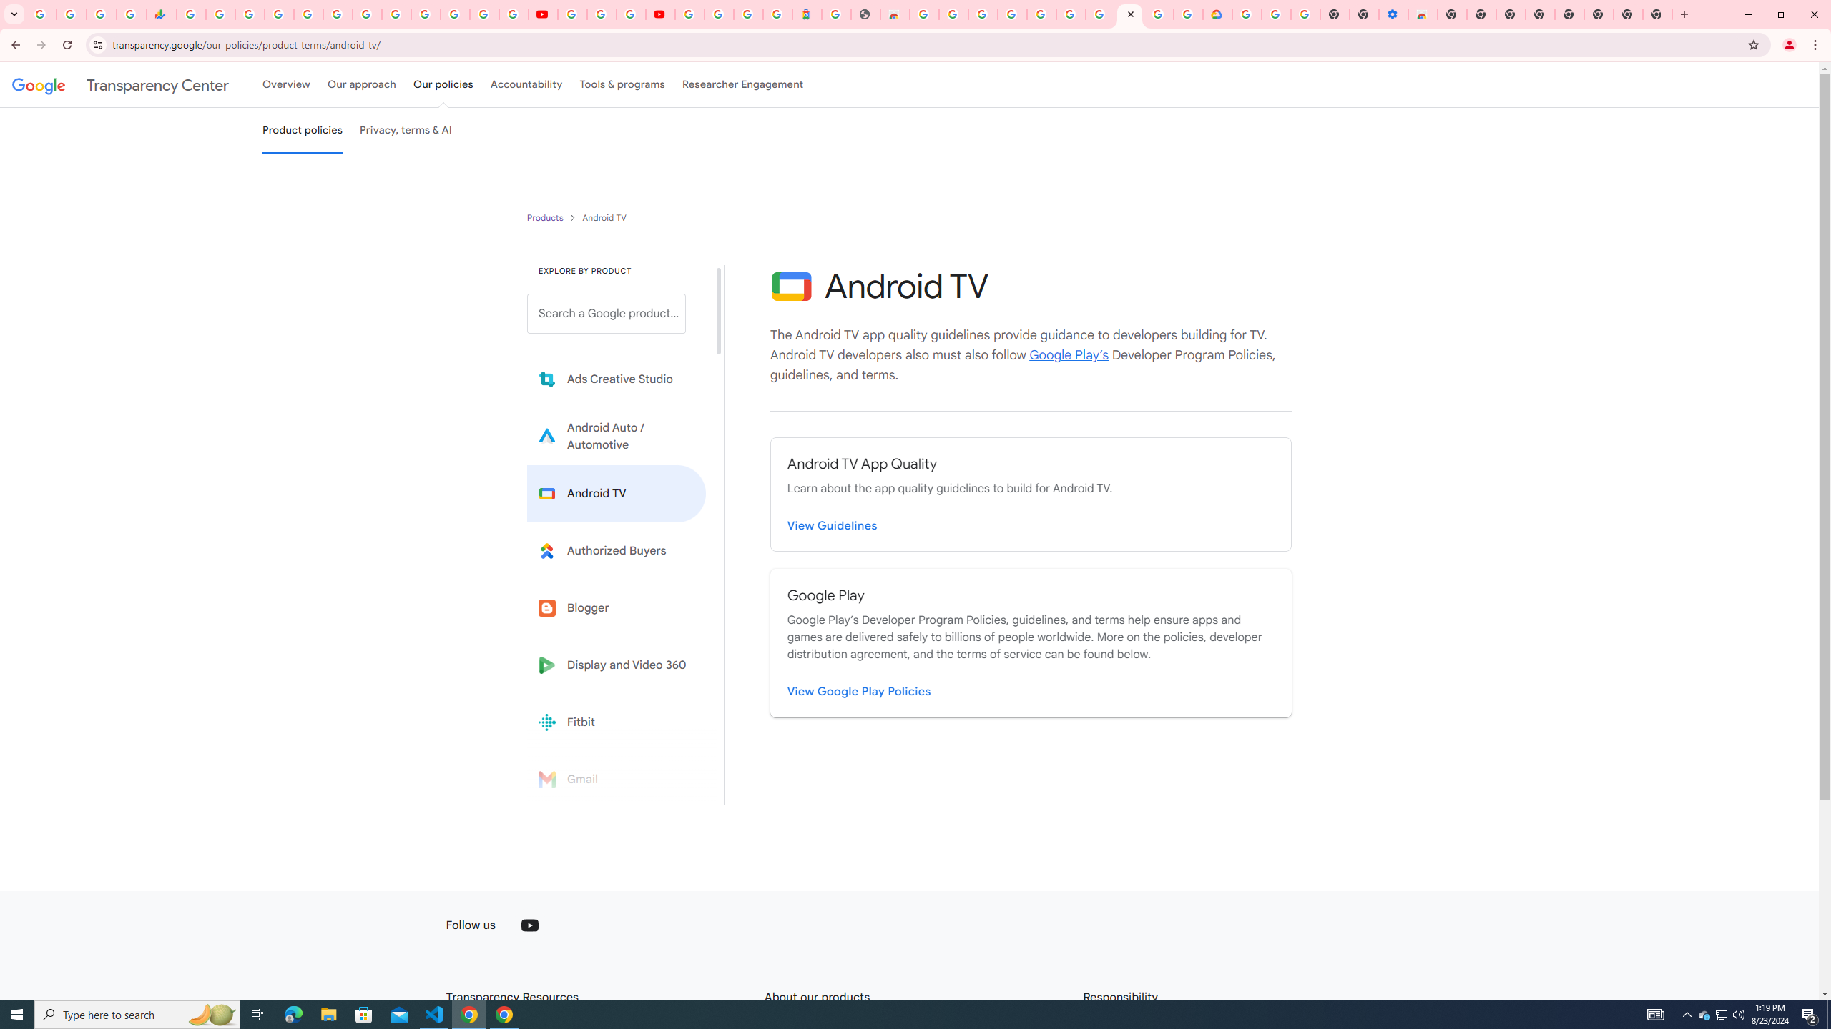  What do you see at coordinates (601, 14) in the screenshot?
I see `Google Account Help` at bounding box center [601, 14].